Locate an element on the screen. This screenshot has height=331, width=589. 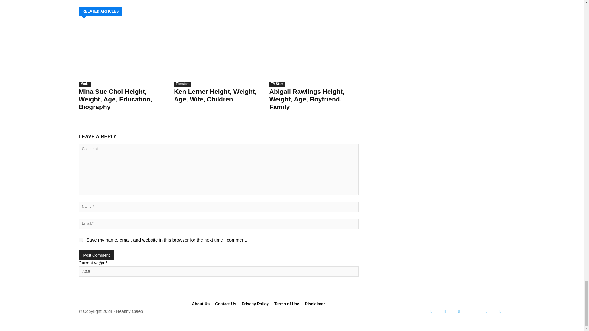
7.3.6 is located at coordinates (218, 272).